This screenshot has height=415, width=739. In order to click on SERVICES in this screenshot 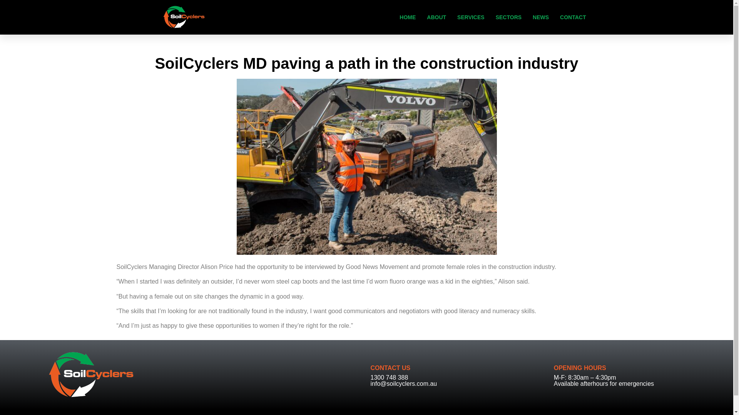, I will do `click(471, 17)`.